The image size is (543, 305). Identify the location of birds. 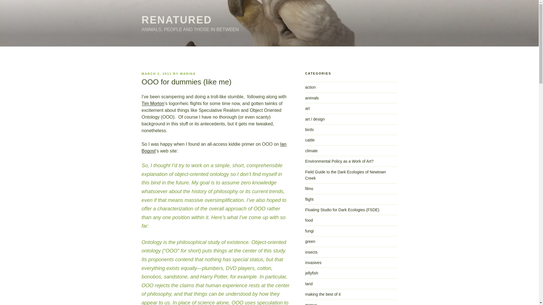
(309, 129).